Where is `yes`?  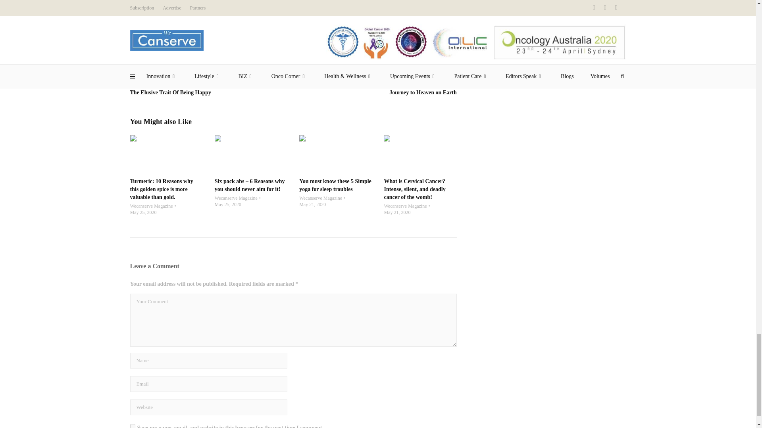 yes is located at coordinates (133, 426).